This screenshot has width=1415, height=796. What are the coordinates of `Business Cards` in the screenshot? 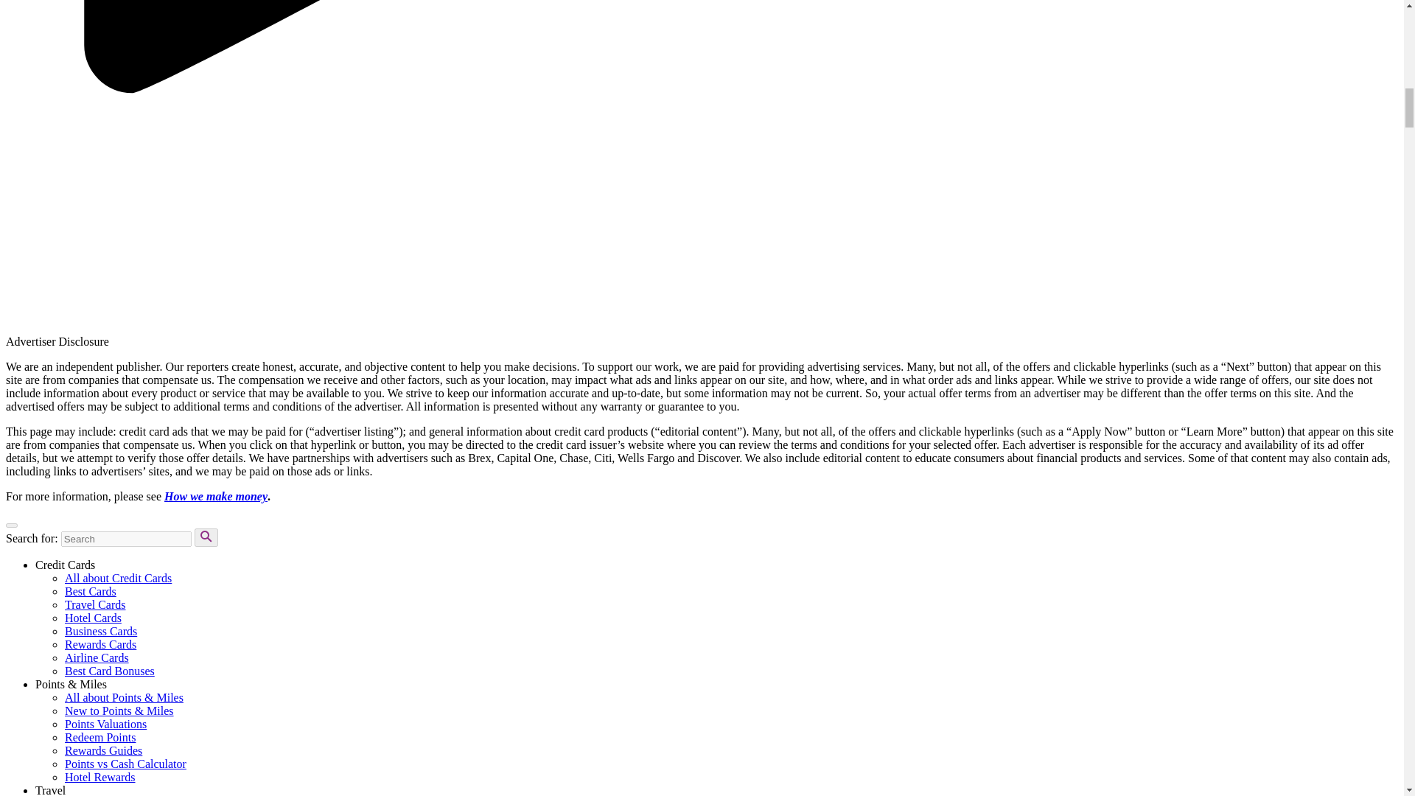 It's located at (101, 631).